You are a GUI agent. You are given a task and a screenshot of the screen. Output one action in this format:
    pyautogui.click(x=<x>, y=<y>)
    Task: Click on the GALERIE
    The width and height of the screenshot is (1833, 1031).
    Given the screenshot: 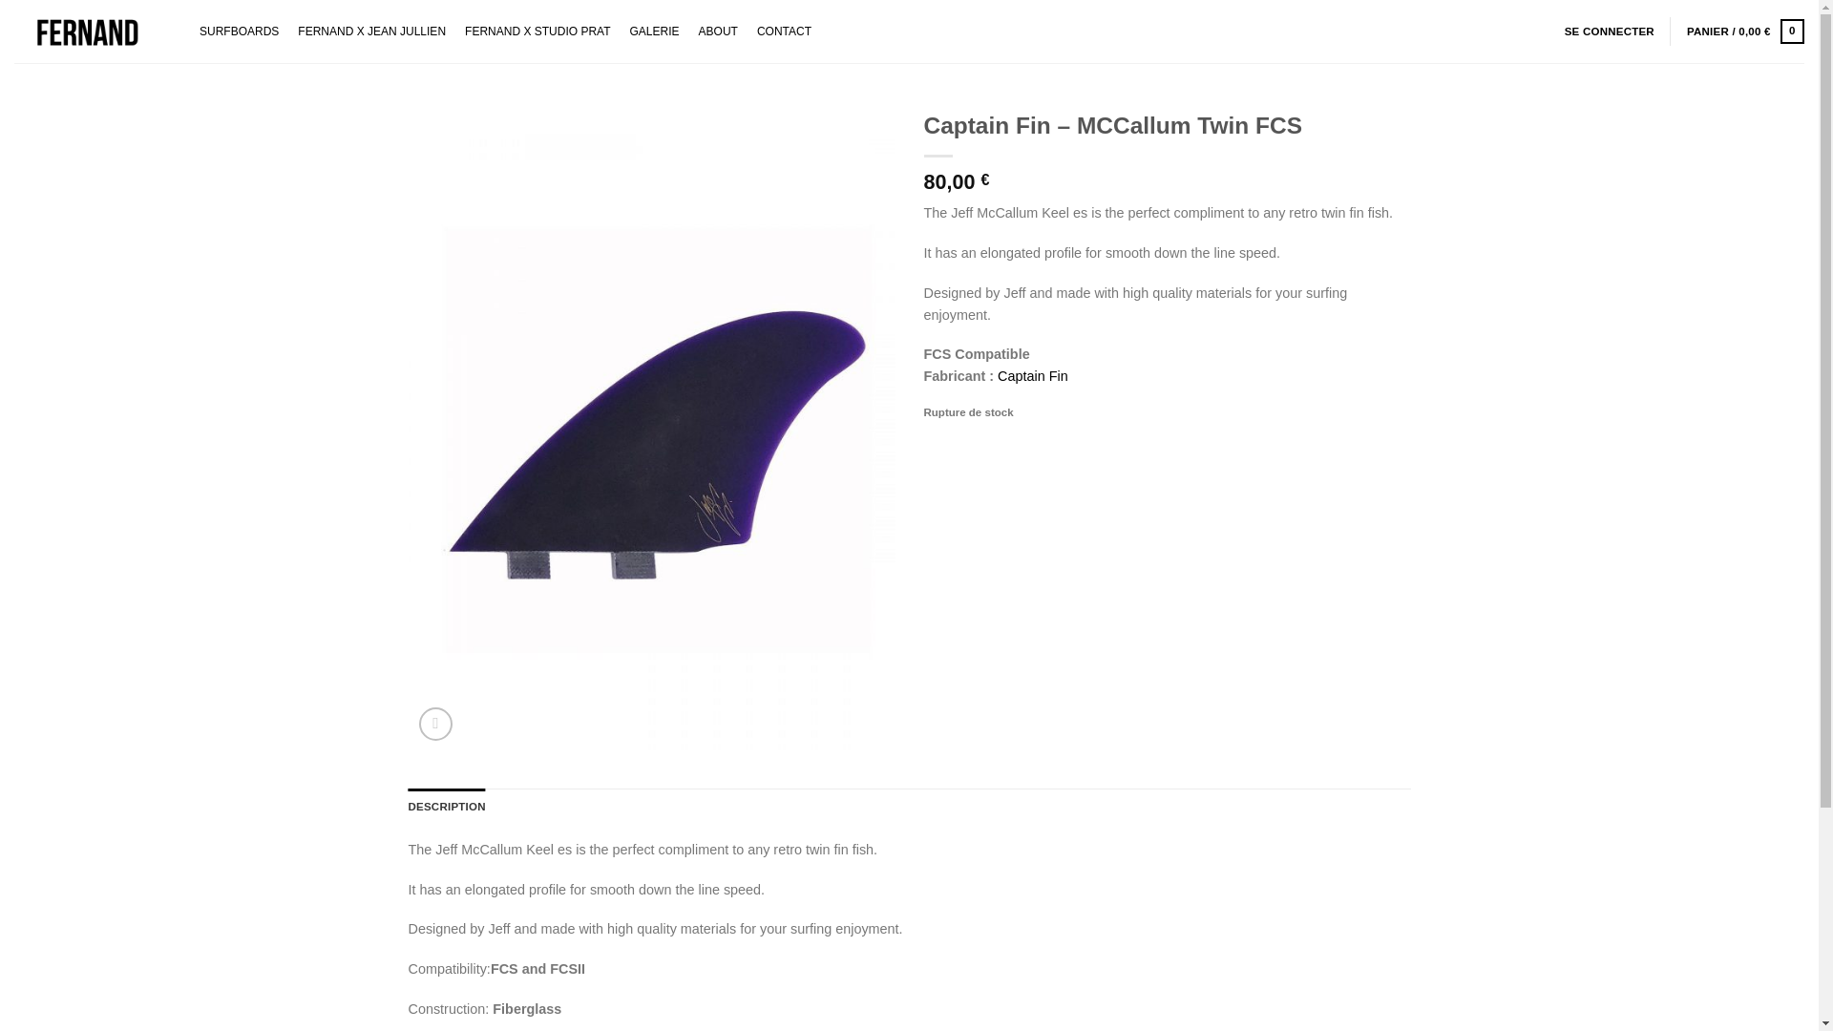 What is the action you would take?
    pyautogui.click(x=655, y=31)
    